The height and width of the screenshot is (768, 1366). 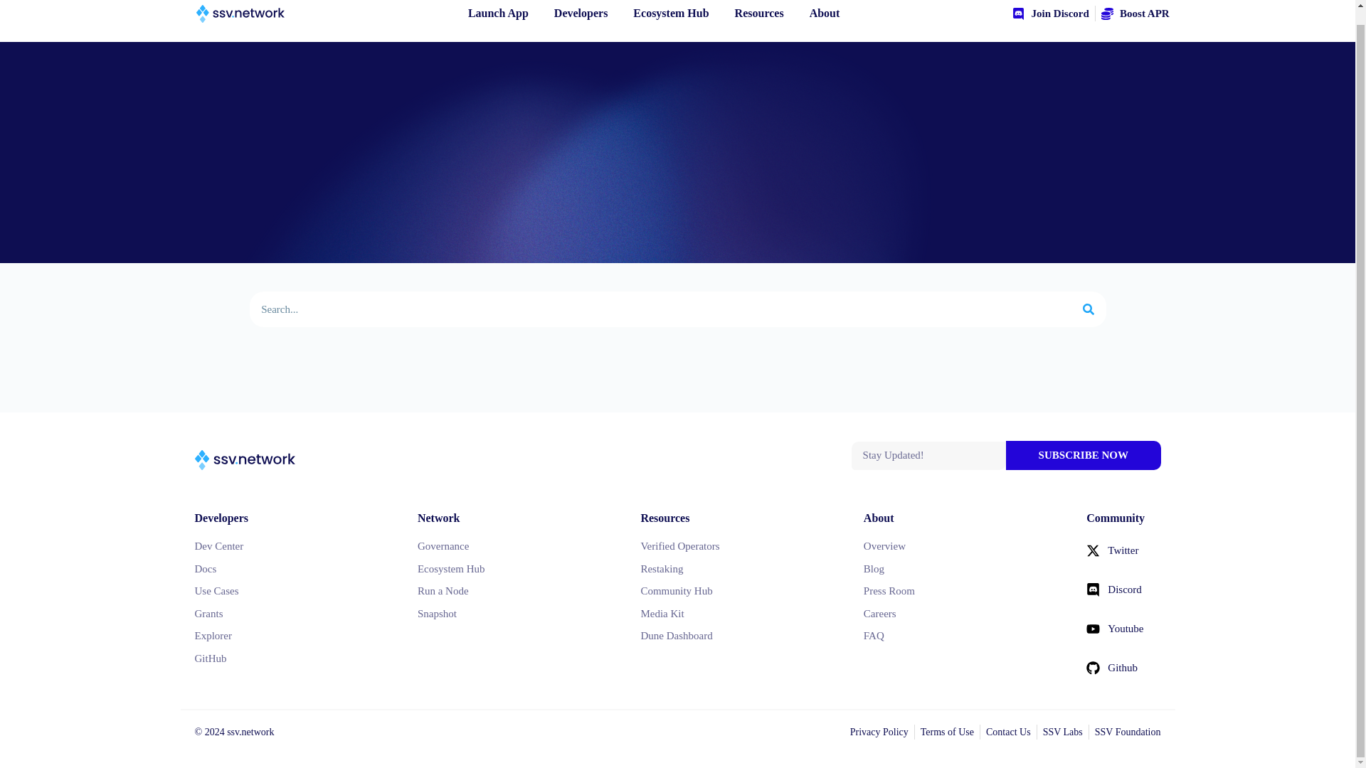 What do you see at coordinates (498, 13) in the screenshot?
I see `Launch App` at bounding box center [498, 13].